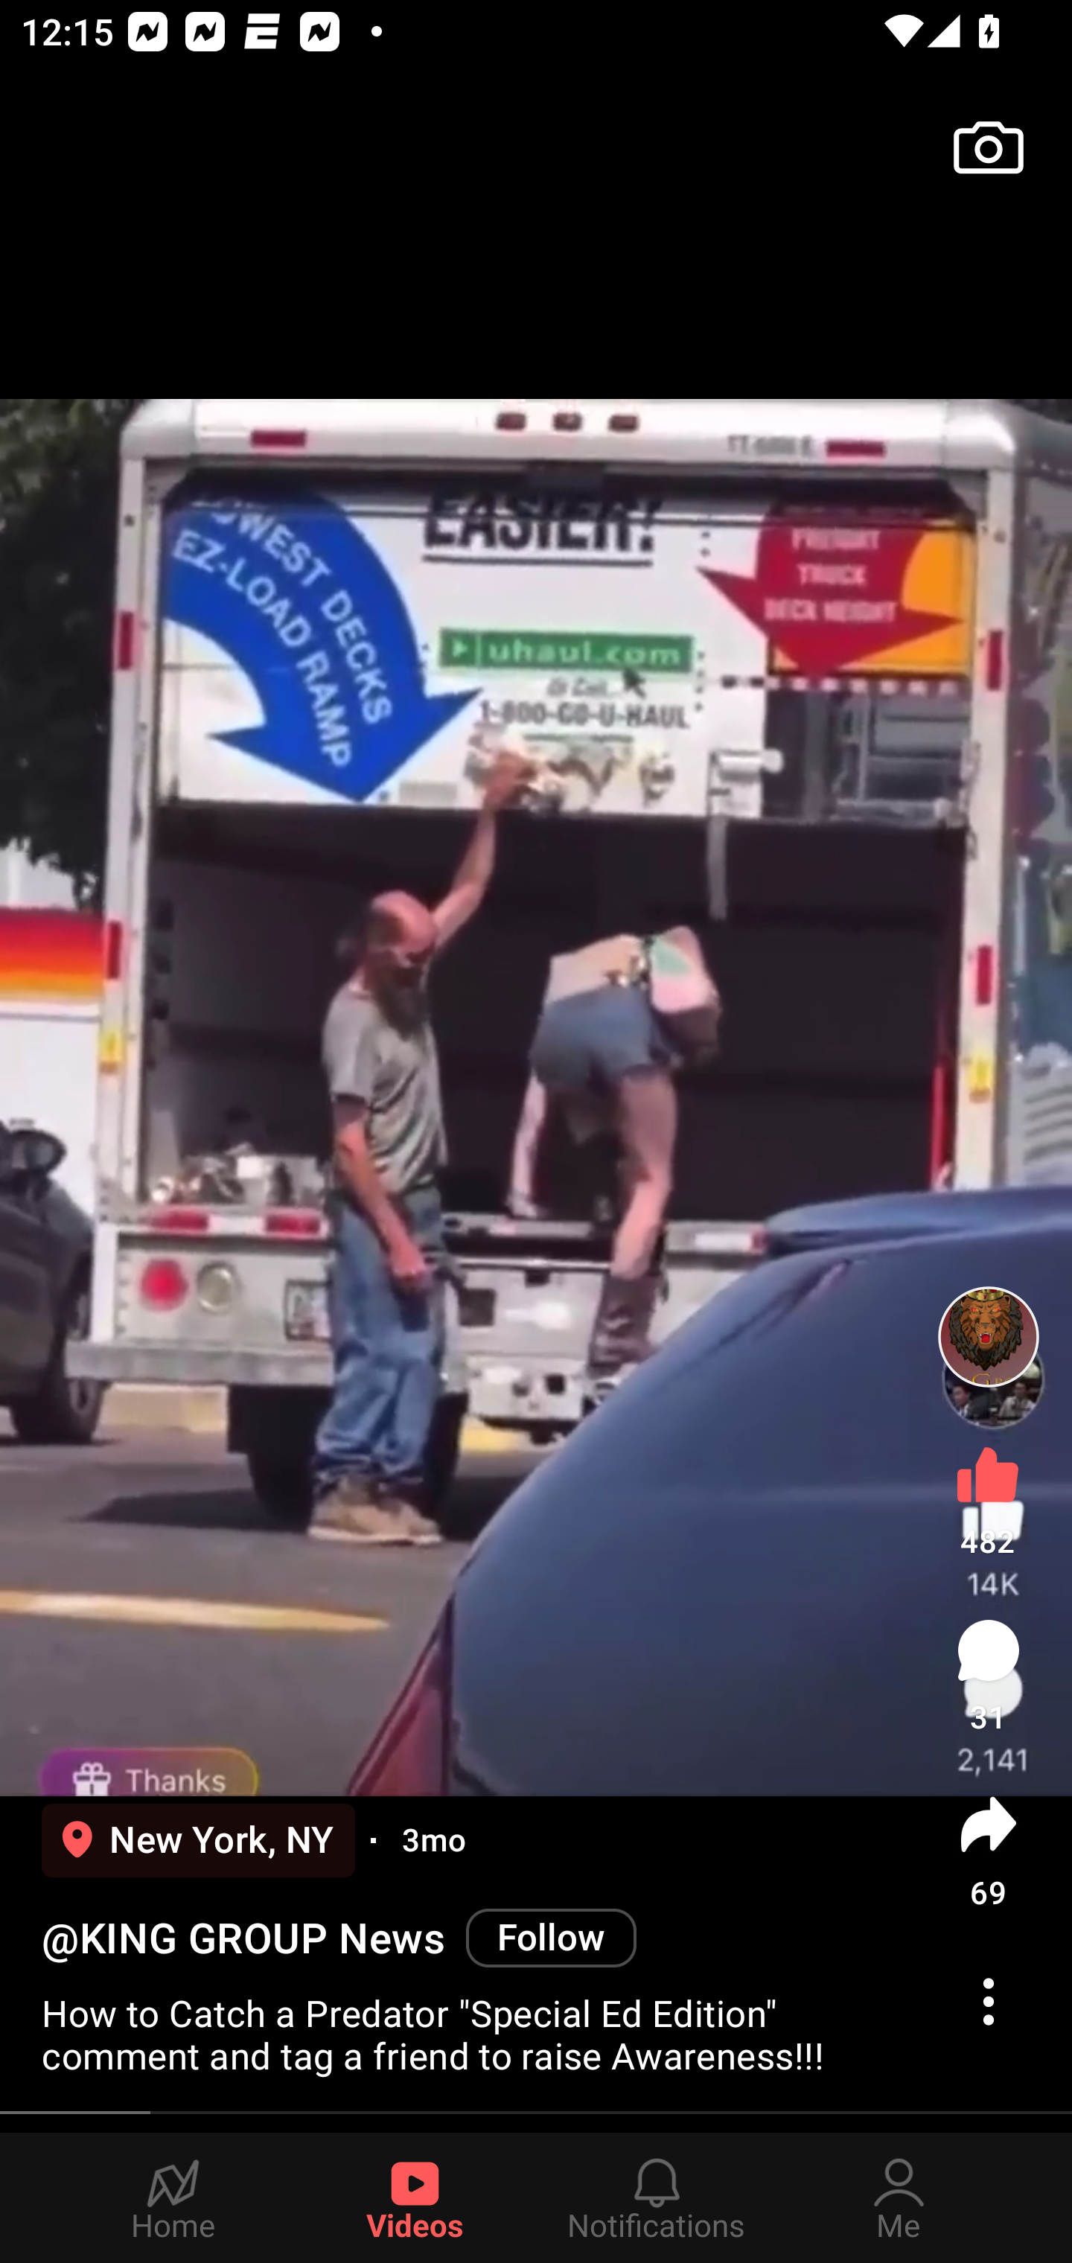 The width and height of the screenshot is (1072, 2263). I want to click on @KING GROUP News, so click(243, 1938).